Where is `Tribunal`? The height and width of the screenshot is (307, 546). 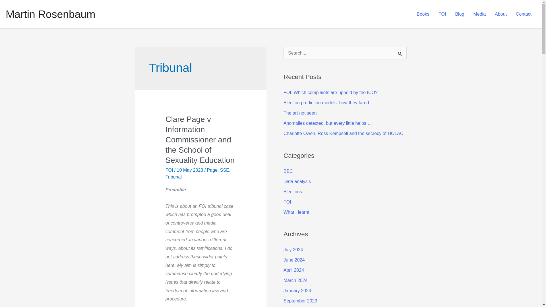
Tribunal is located at coordinates (173, 177).